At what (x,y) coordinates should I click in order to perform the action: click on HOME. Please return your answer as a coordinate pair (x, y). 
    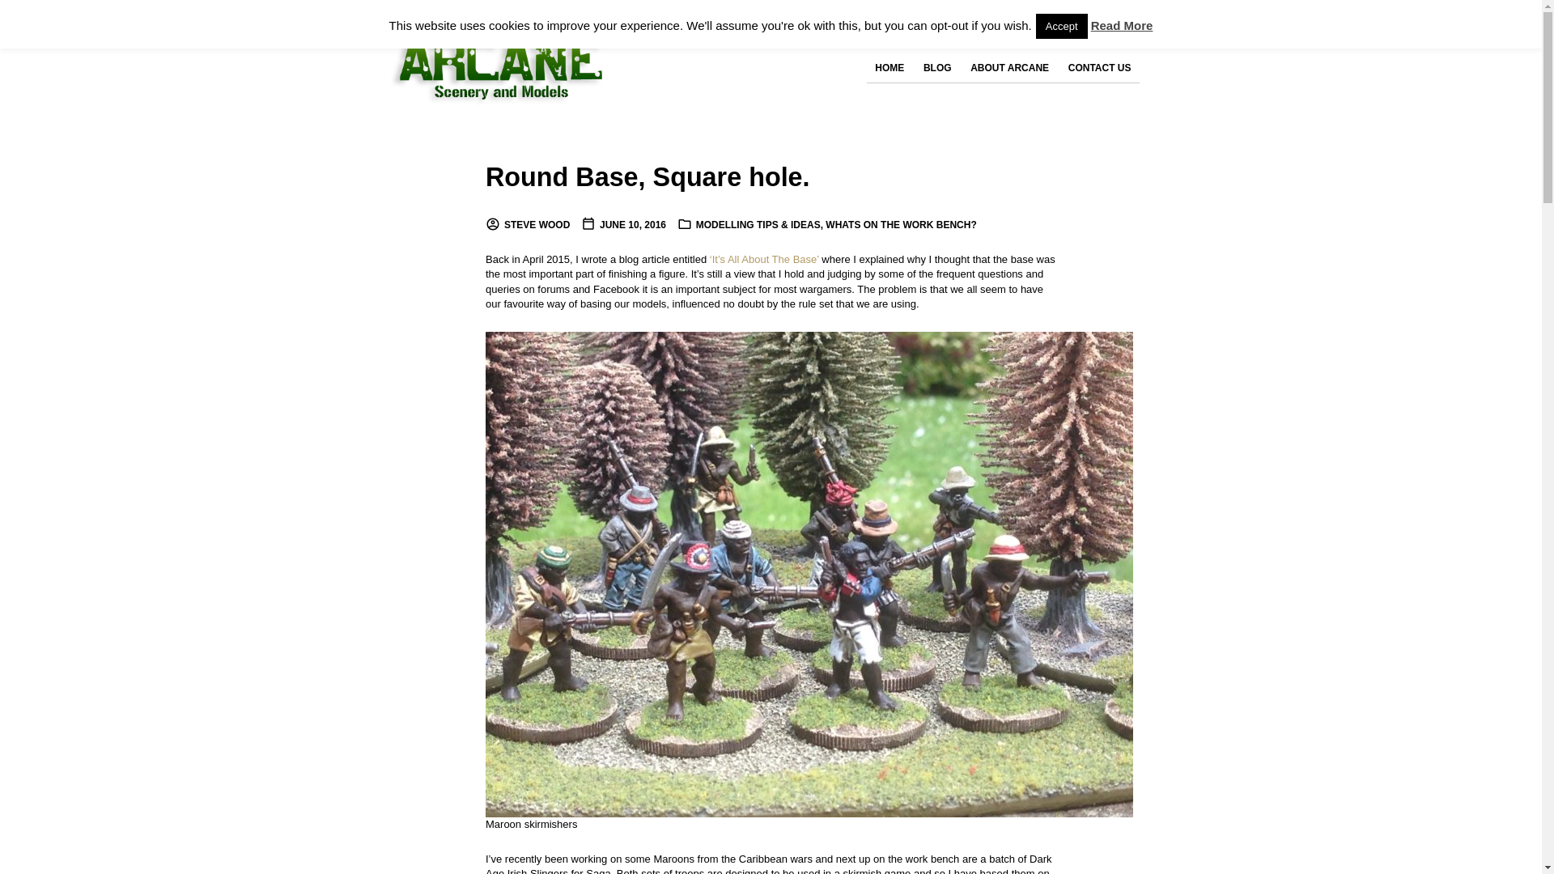
    Looking at the image, I should click on (890, 68).